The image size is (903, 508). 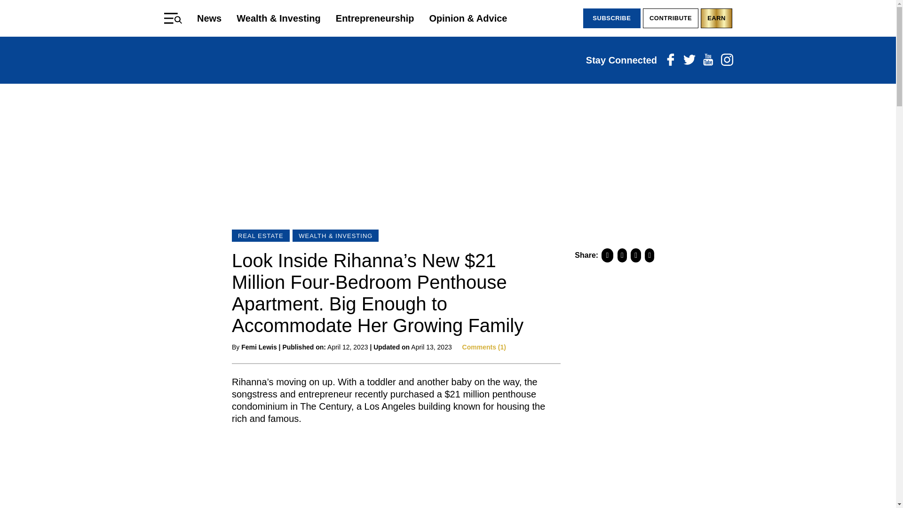 What do you see at coordinates (259, 347) in the screenshot?
I see `Femi Lewis` at bounding box center [259, 347].